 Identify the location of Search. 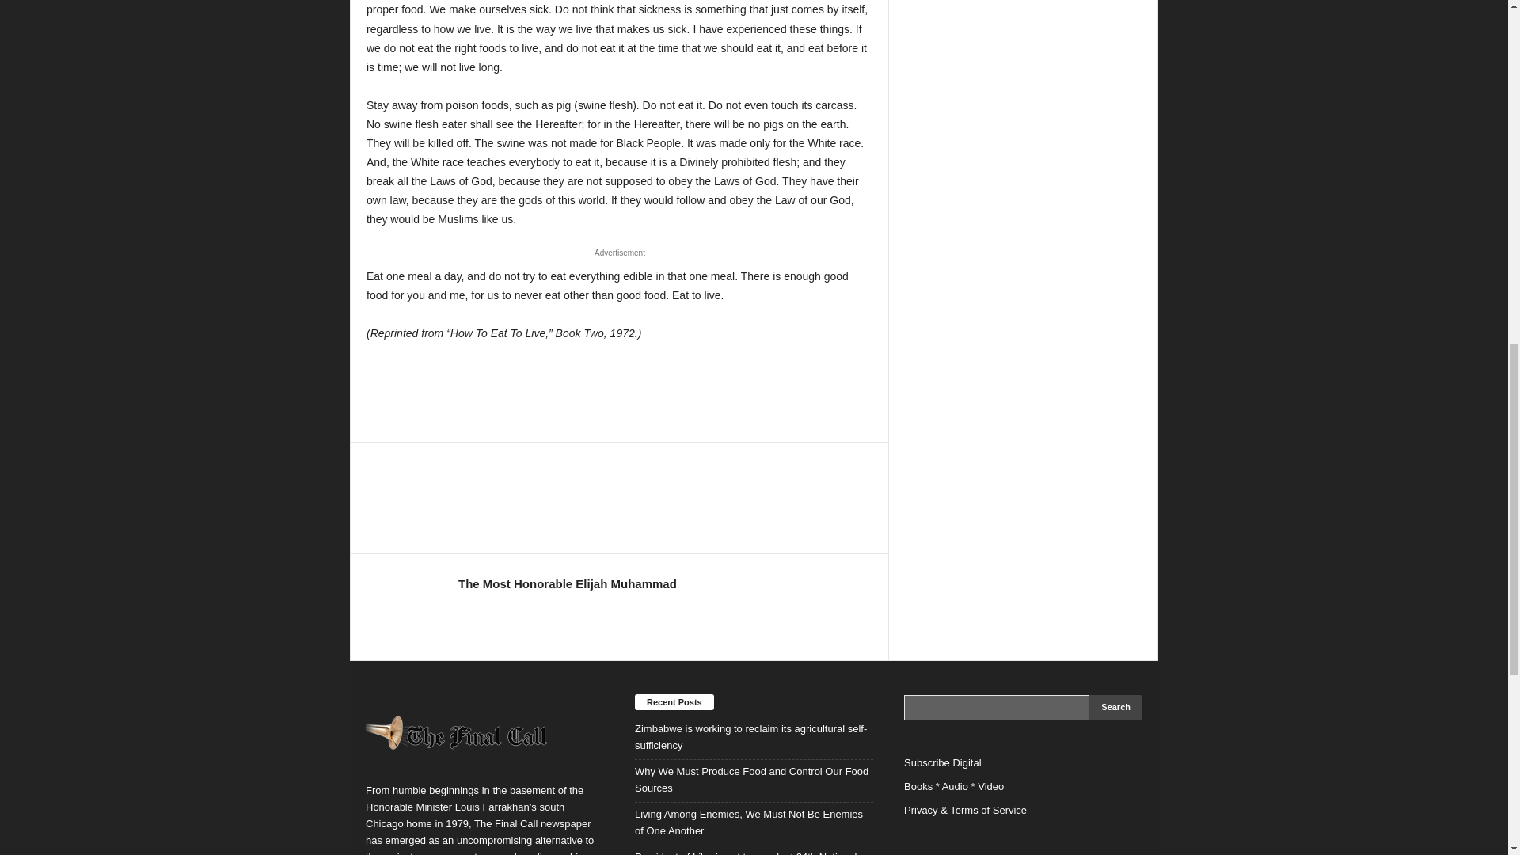
(1116, 708).